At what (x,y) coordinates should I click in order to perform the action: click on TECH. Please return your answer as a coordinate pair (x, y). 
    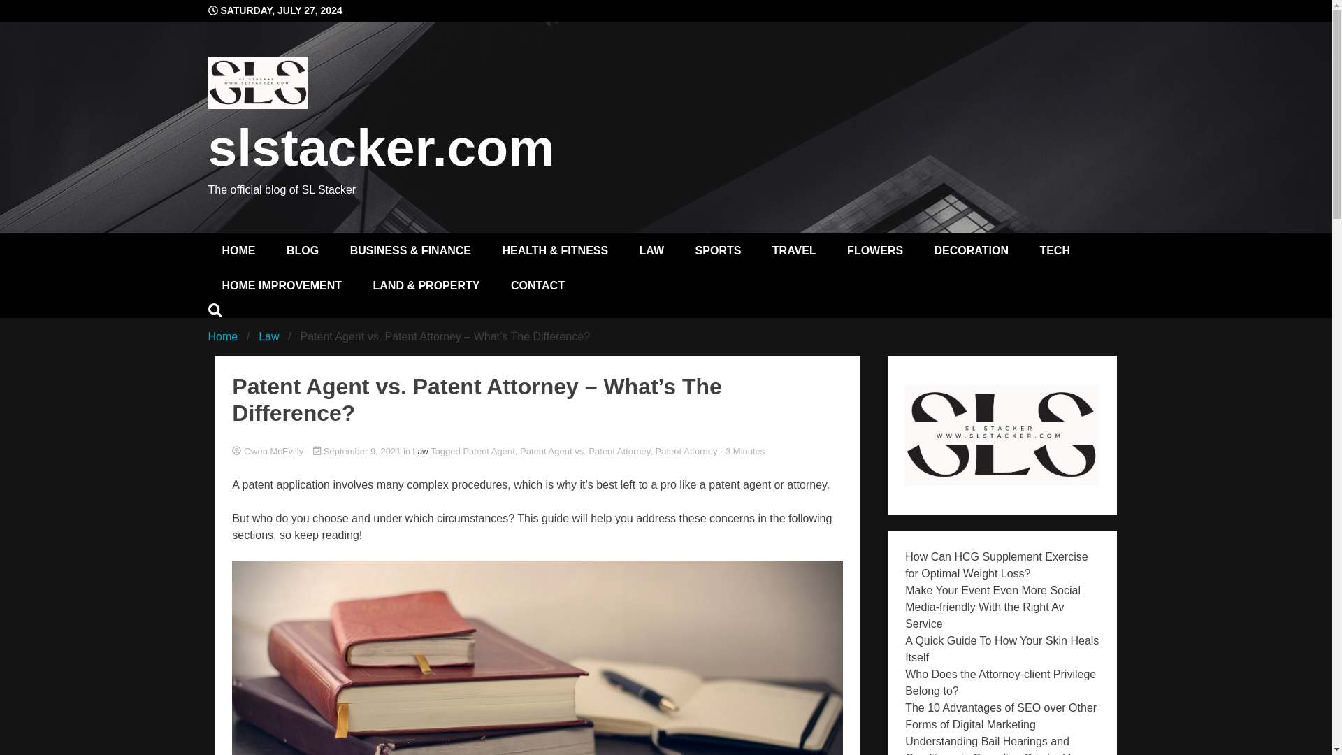
    Looking at the image, I should click on (1054, 250).